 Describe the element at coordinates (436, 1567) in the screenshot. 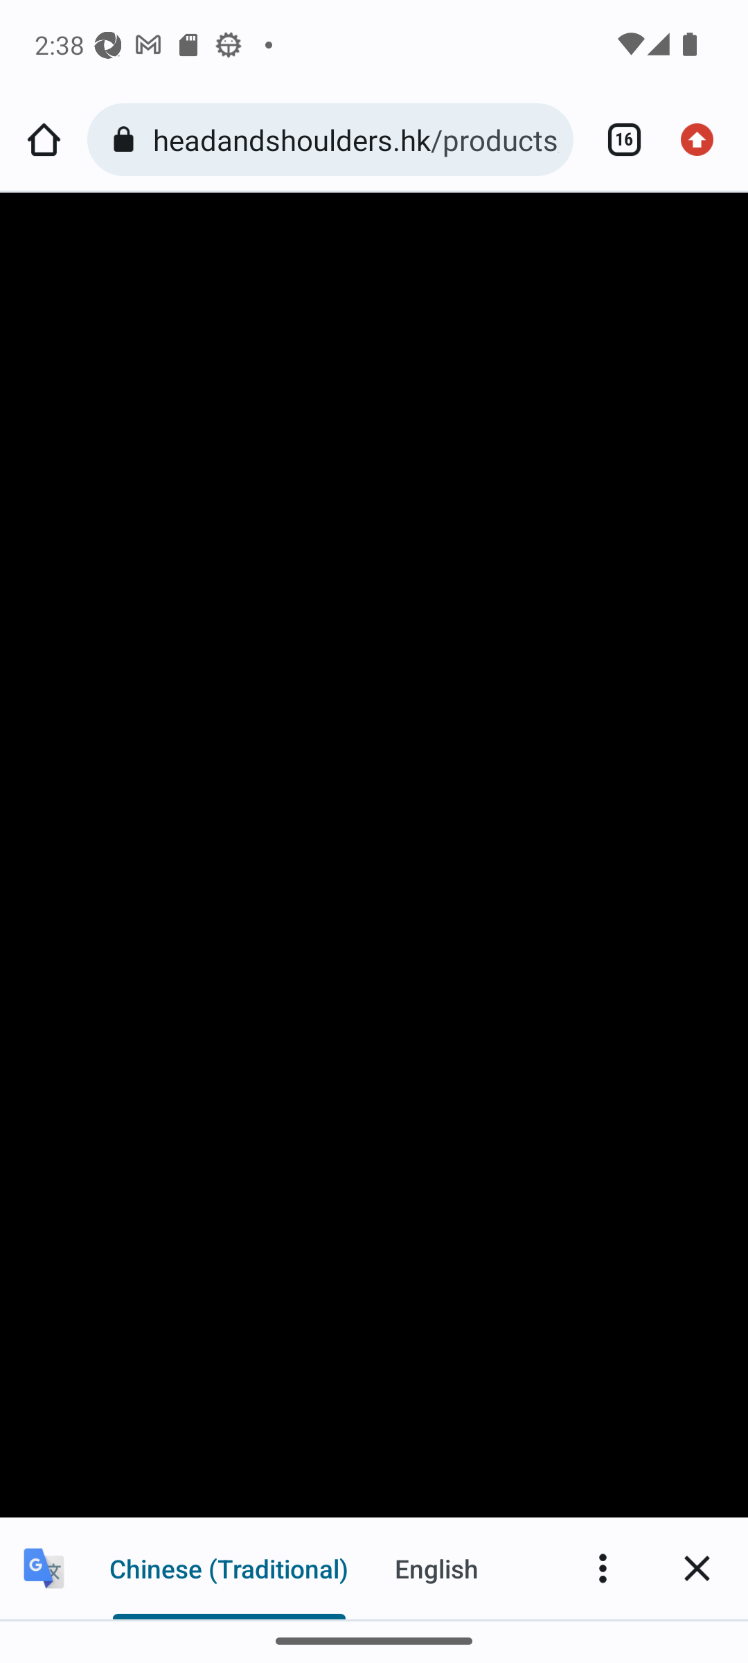

I see `English` at that location.